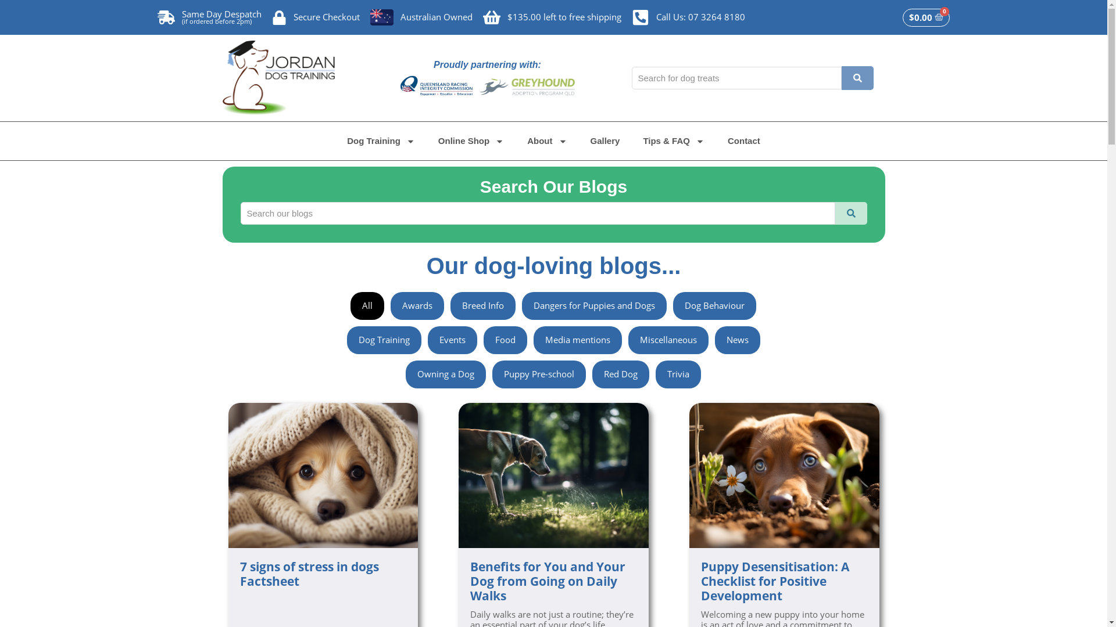 The width and height of the screenshot is (1116, 627). I want to click on Gallery, so click(606, 141).